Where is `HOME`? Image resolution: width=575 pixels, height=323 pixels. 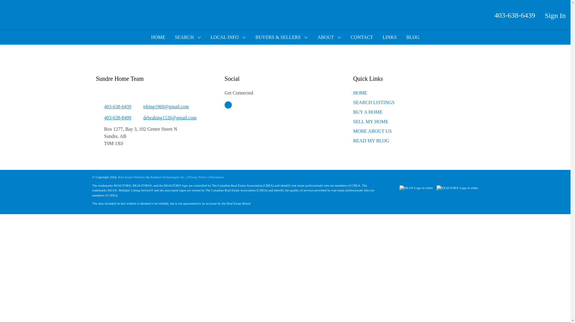
HOME is located at coordinates (158, 37).